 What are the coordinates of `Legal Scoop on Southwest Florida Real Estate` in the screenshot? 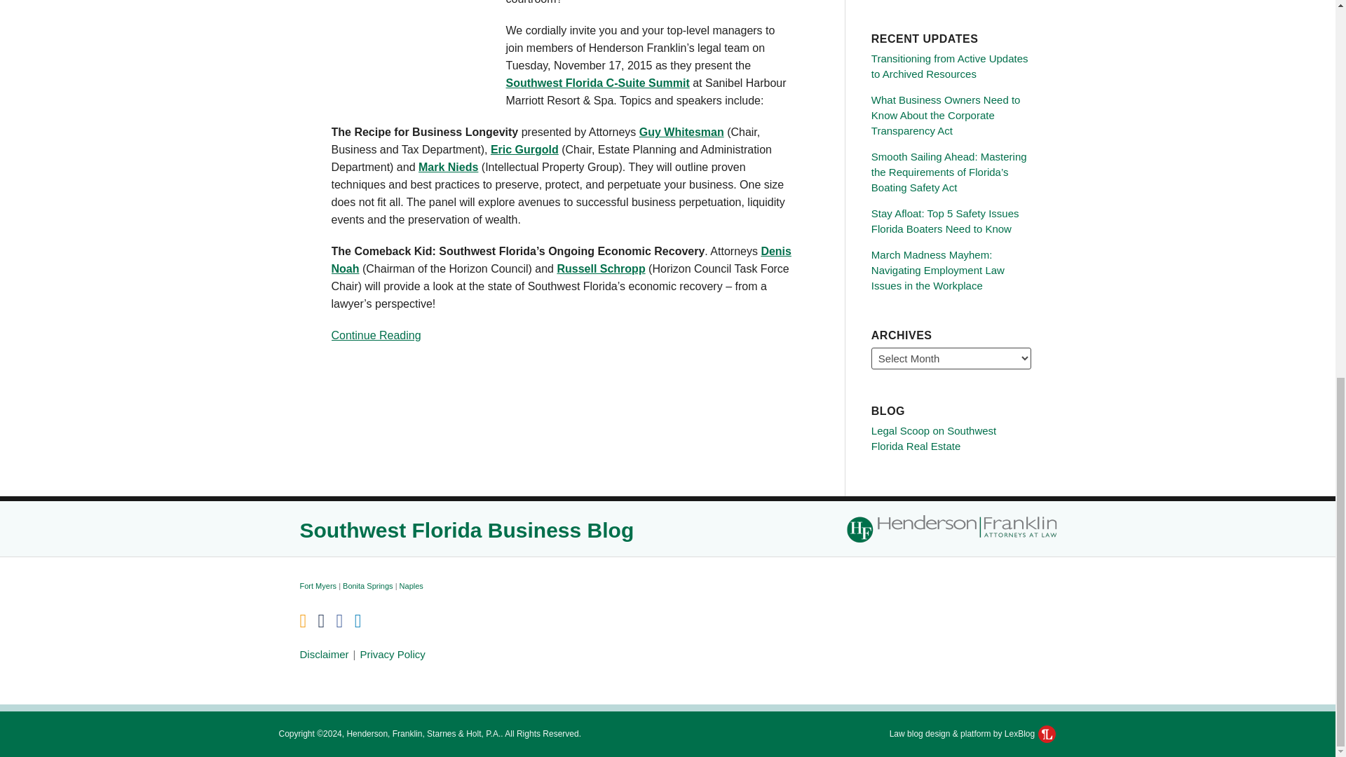 It's located at (933, 437).